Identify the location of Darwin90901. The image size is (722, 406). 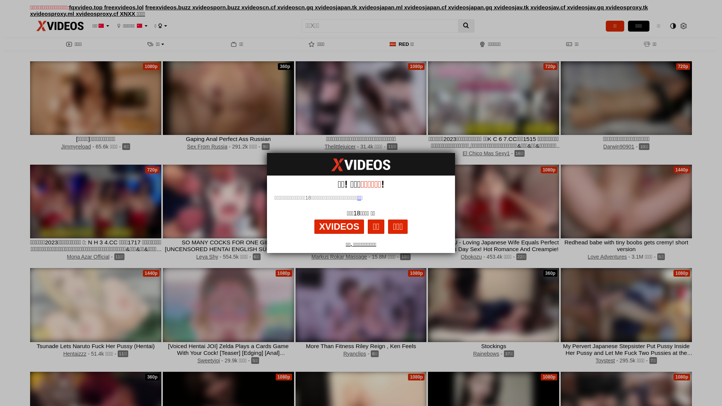
(619, 147).